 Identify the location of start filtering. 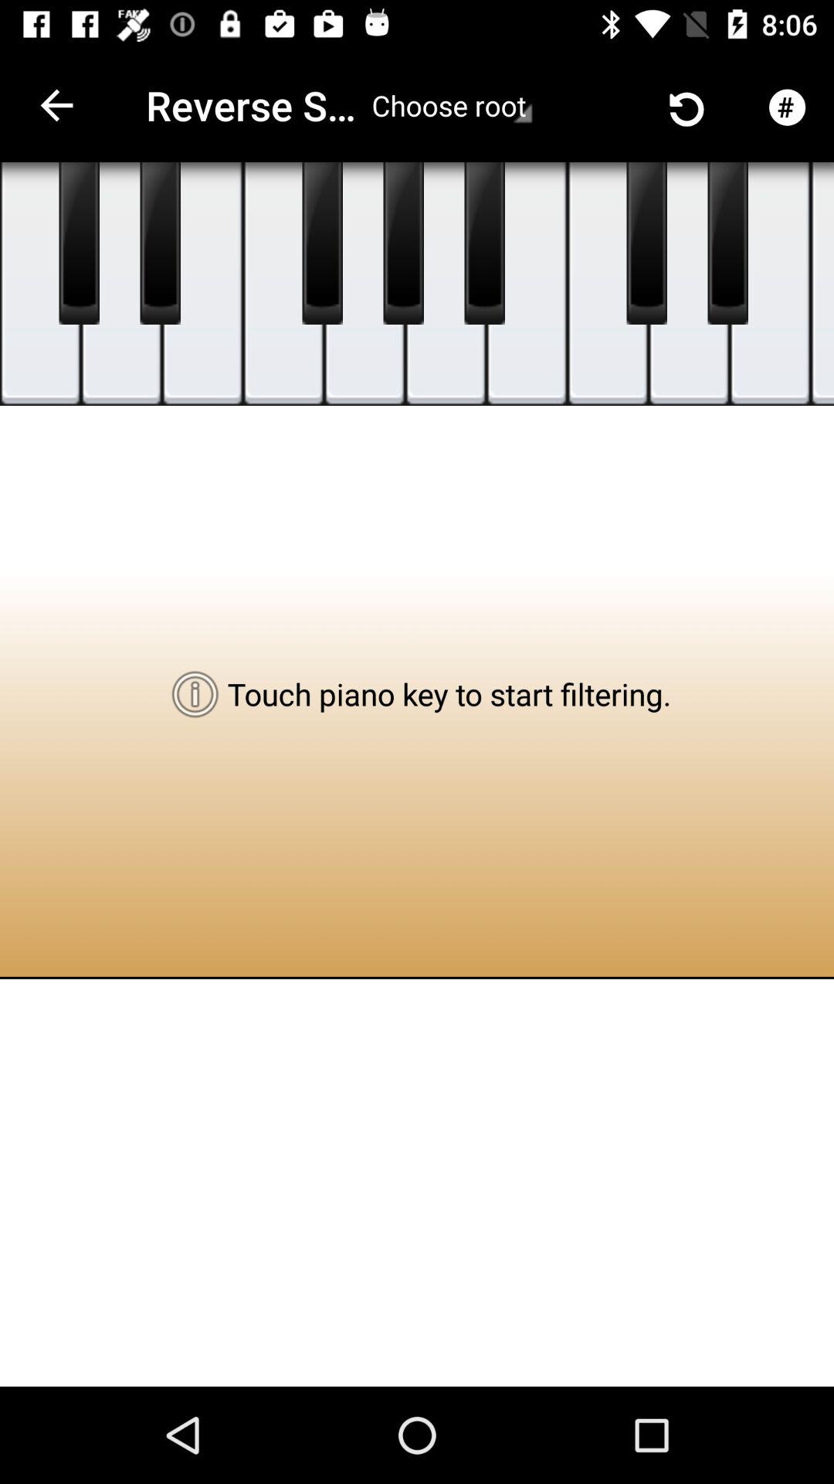
(689, 284).